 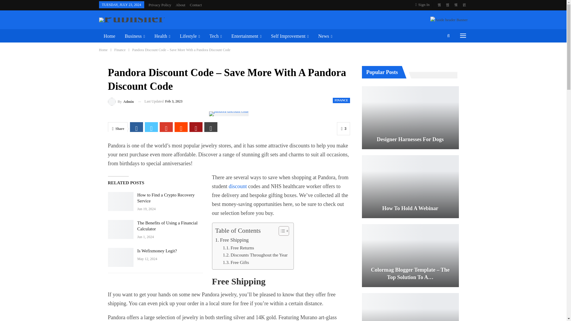 What do you see at coordinates (255, 255) in the screenshot?
I see `Discounts Throughout the Year` at bounding box center [255, 255].